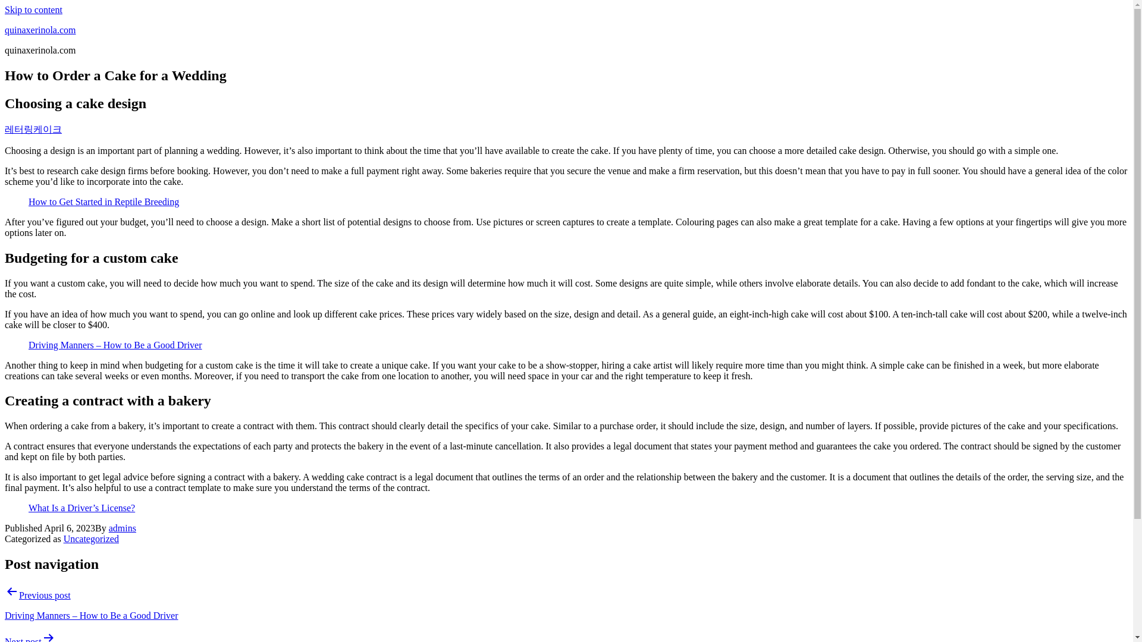  Describe the element at coordinates (91, 539) in the screenshot. I see `Uncategorized` at that location.